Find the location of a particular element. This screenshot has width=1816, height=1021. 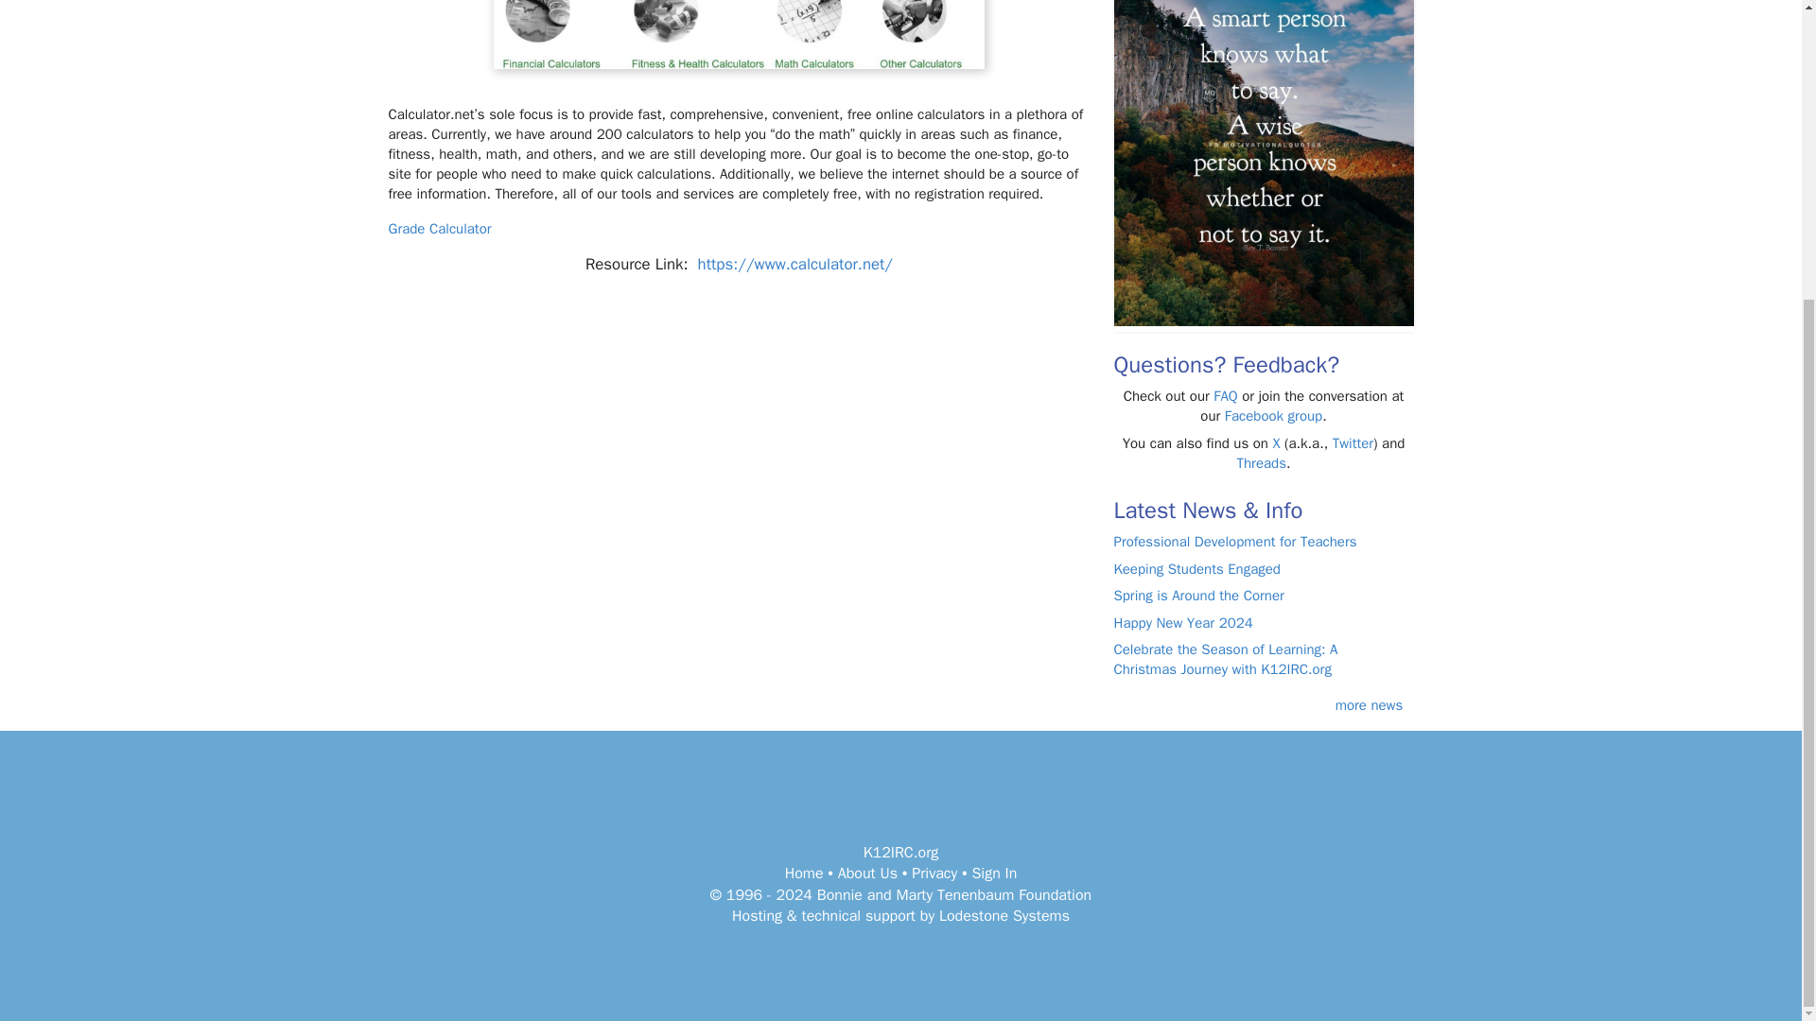

Happy New Year 2024 is located at coordinates (1183, 623).